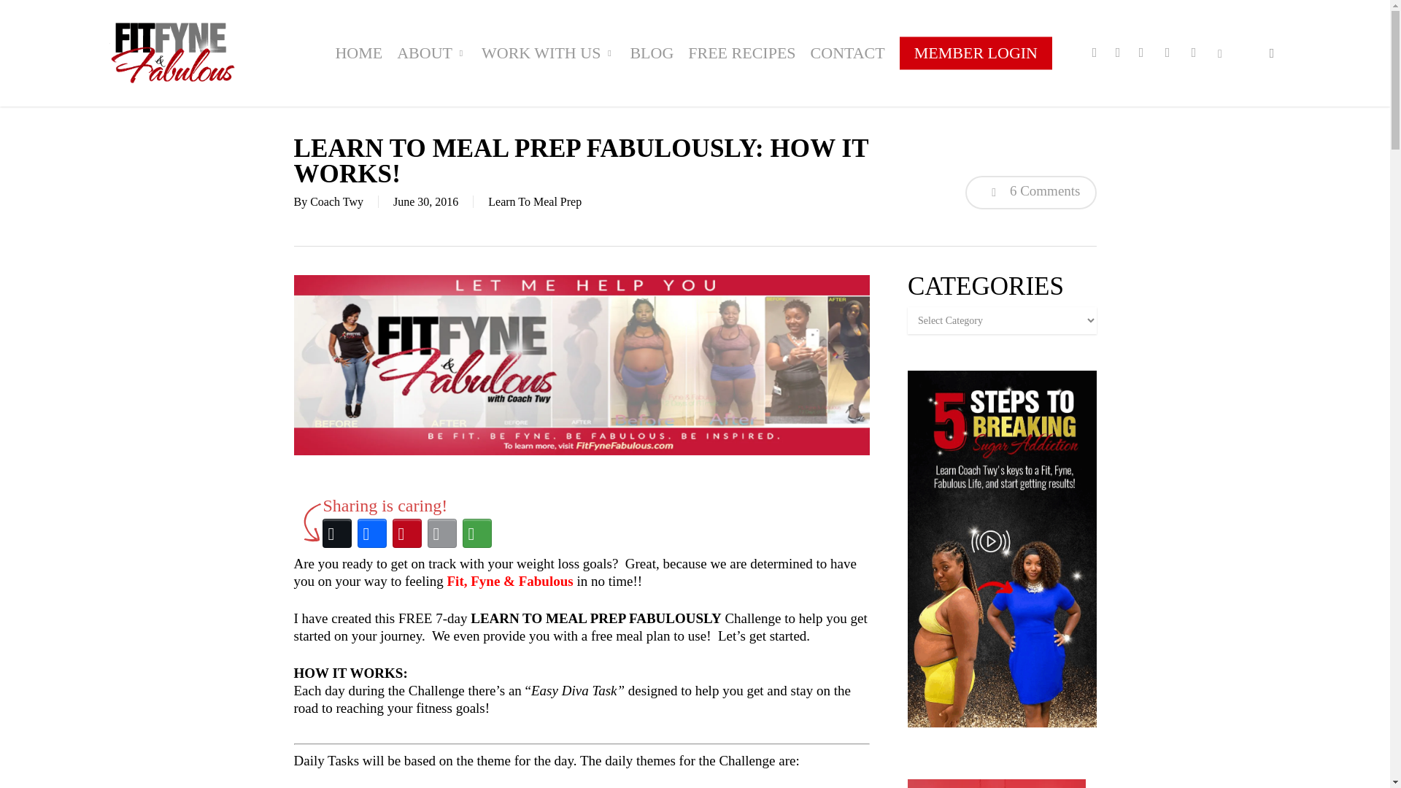  I want to click on FACEBOOK, so click(1118, 53).